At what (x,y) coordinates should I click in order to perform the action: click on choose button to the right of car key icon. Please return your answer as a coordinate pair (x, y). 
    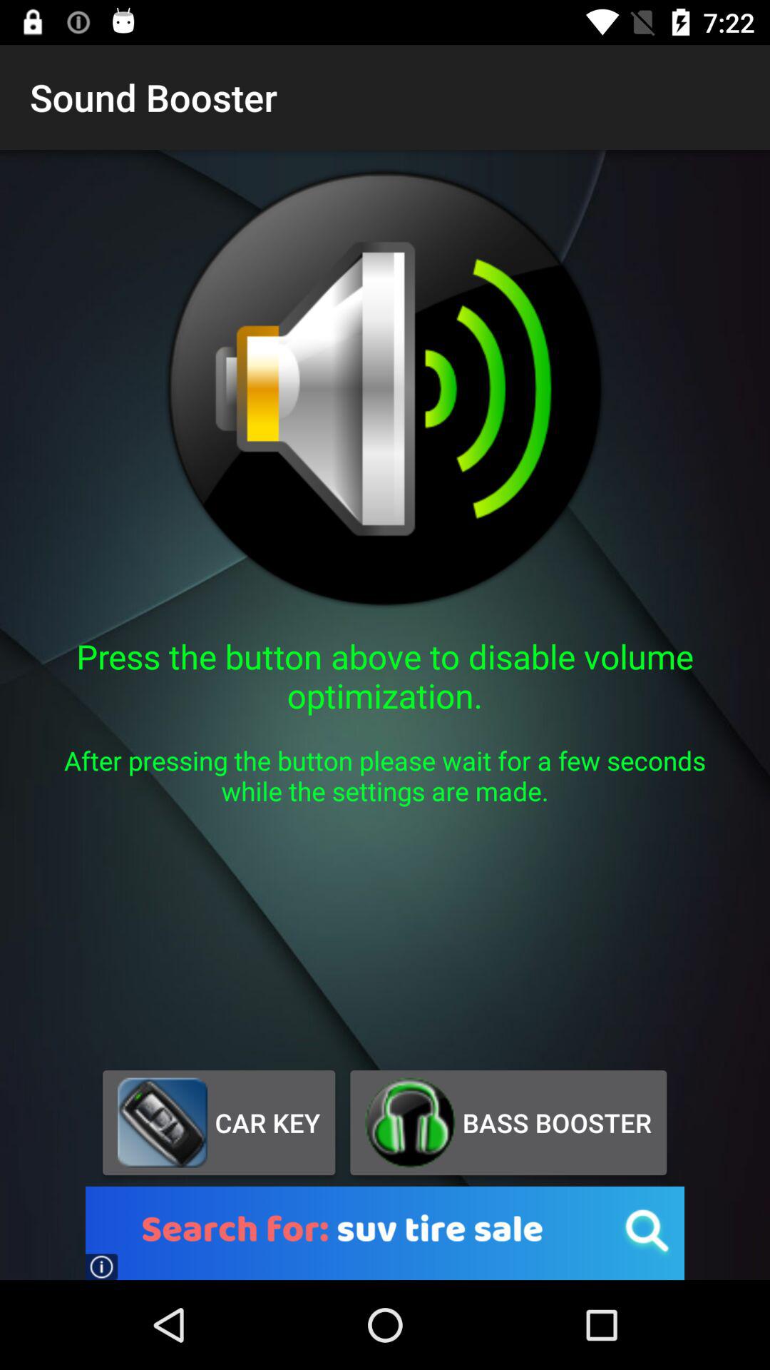
    Looking at the image, I should click on (508, 1122).